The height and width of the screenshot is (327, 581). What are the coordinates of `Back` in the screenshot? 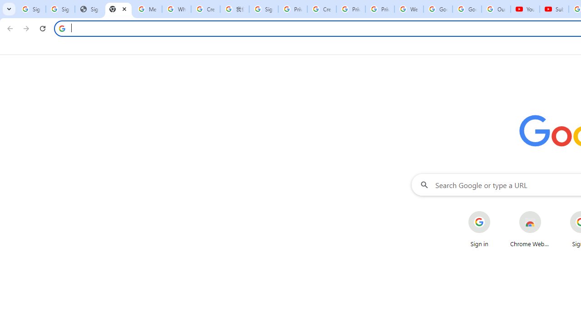 It's located at (9, 28).